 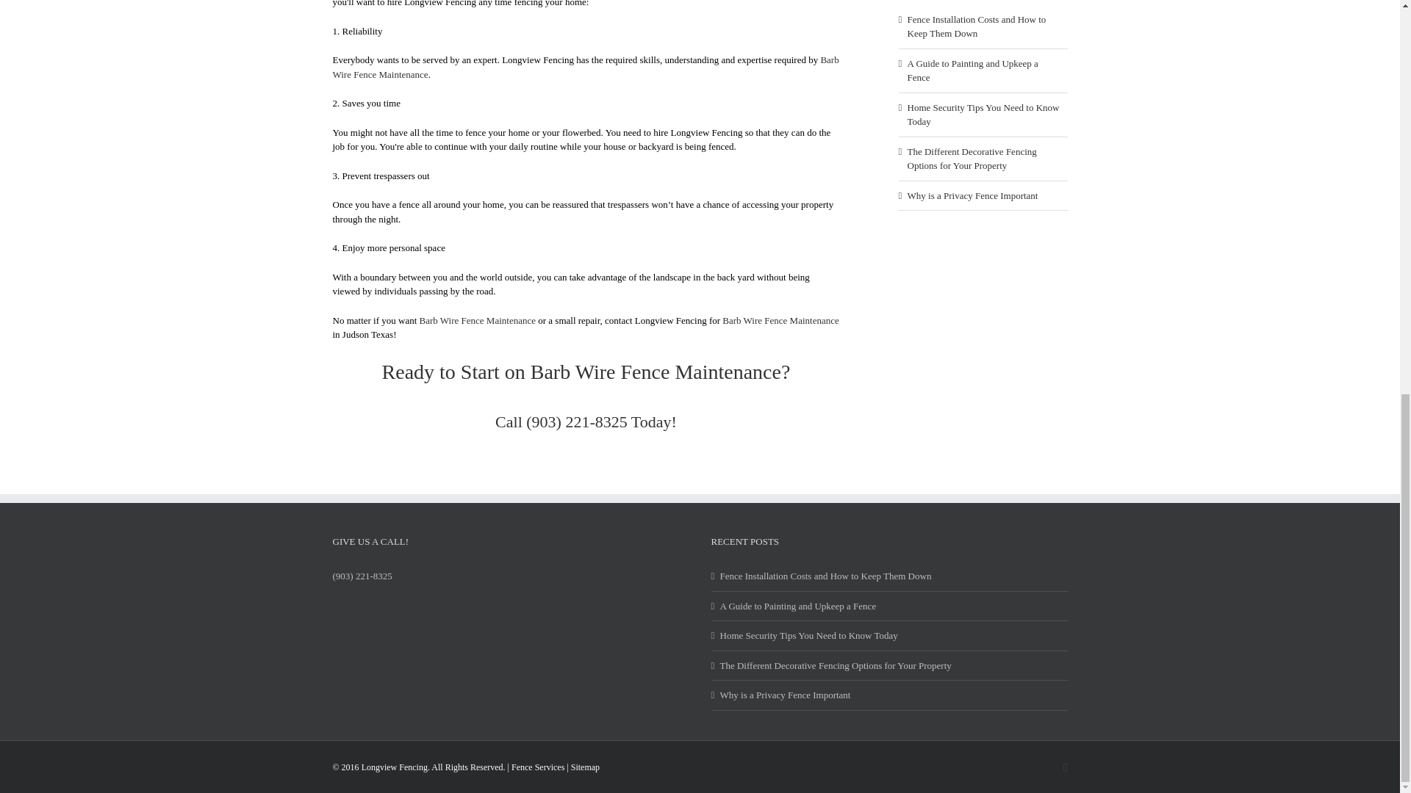 I want to click on Fence Services, so click(x=538, y=767).